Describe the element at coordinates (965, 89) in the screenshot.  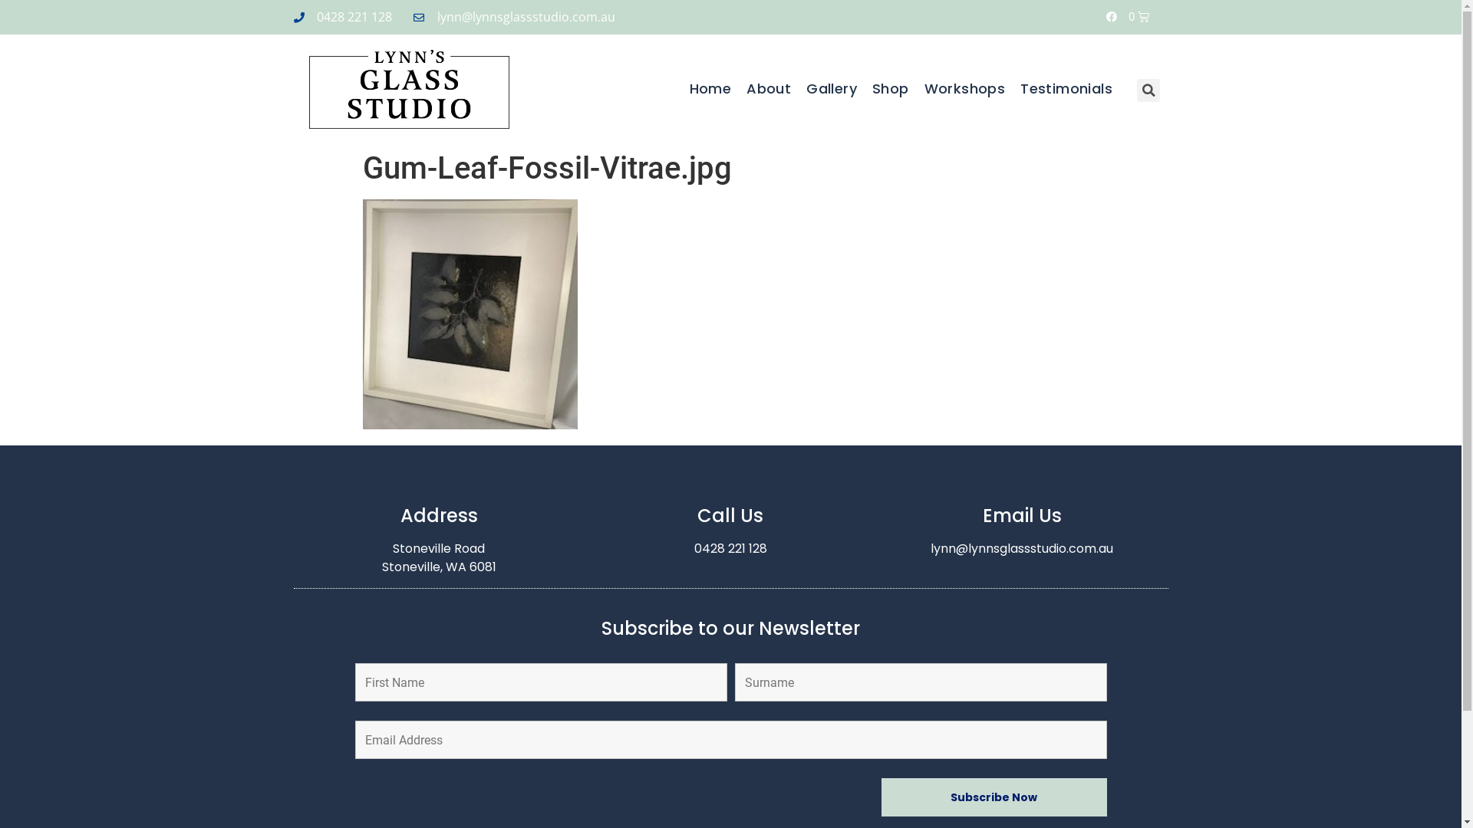
I see `Workshops` at that location.